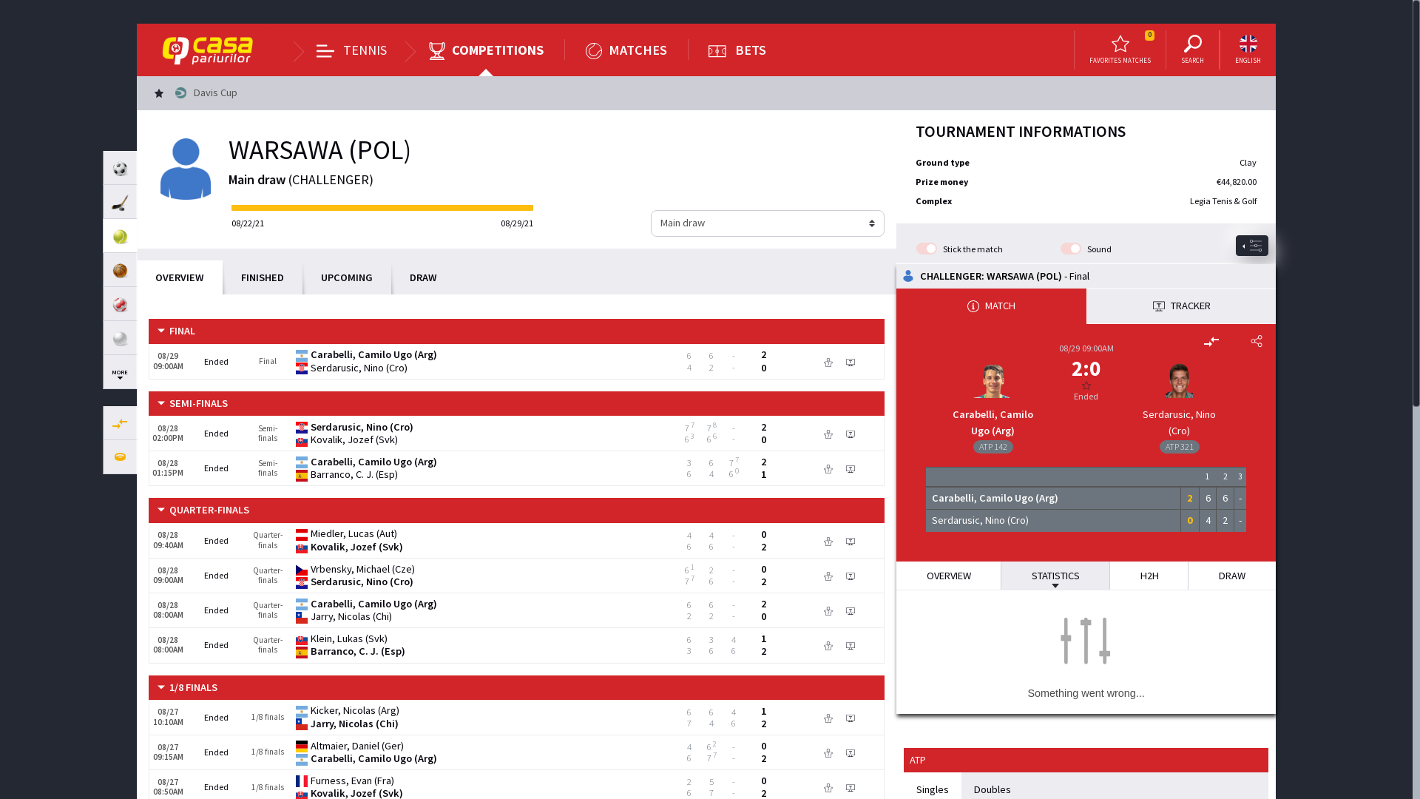  I want to click on FINISHED, so click(263, 278).